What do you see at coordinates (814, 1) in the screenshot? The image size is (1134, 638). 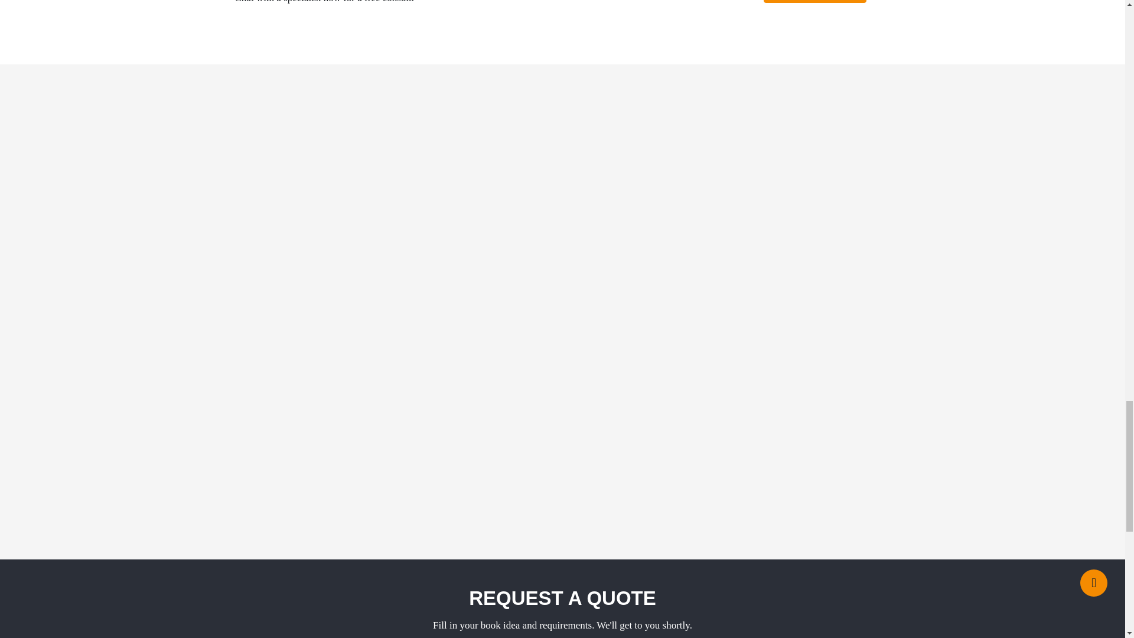 I see `VIEW PLANS  ` at bounding box center [814, 1].